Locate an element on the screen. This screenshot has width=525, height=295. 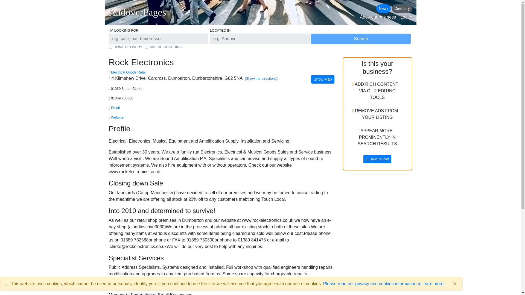
click to show number is located at coordinates (127, 88).